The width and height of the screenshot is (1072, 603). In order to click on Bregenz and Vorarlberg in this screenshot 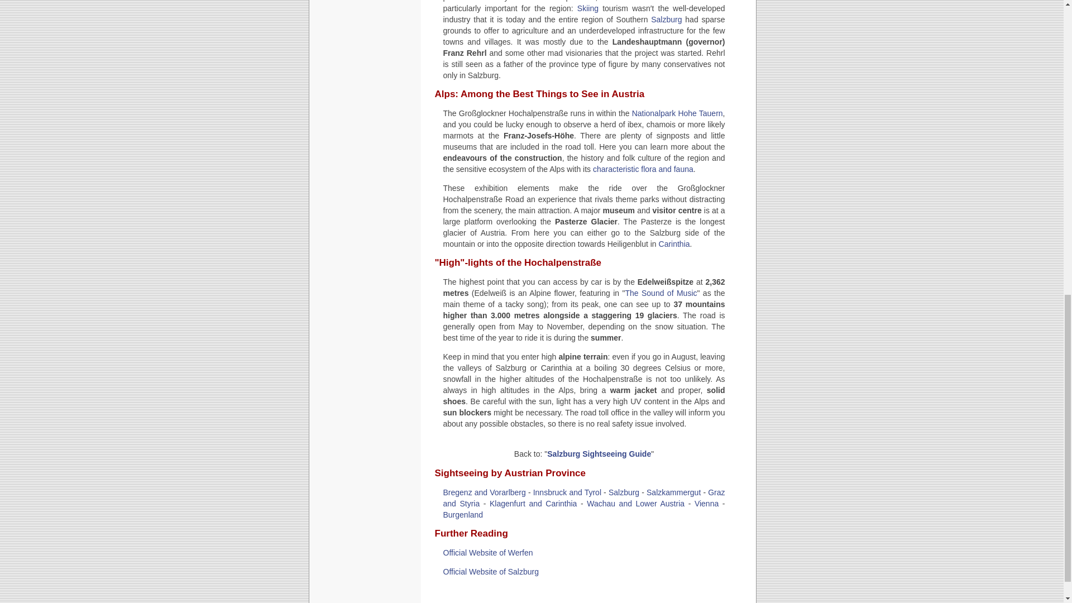, I will do `click(485, 492)`.